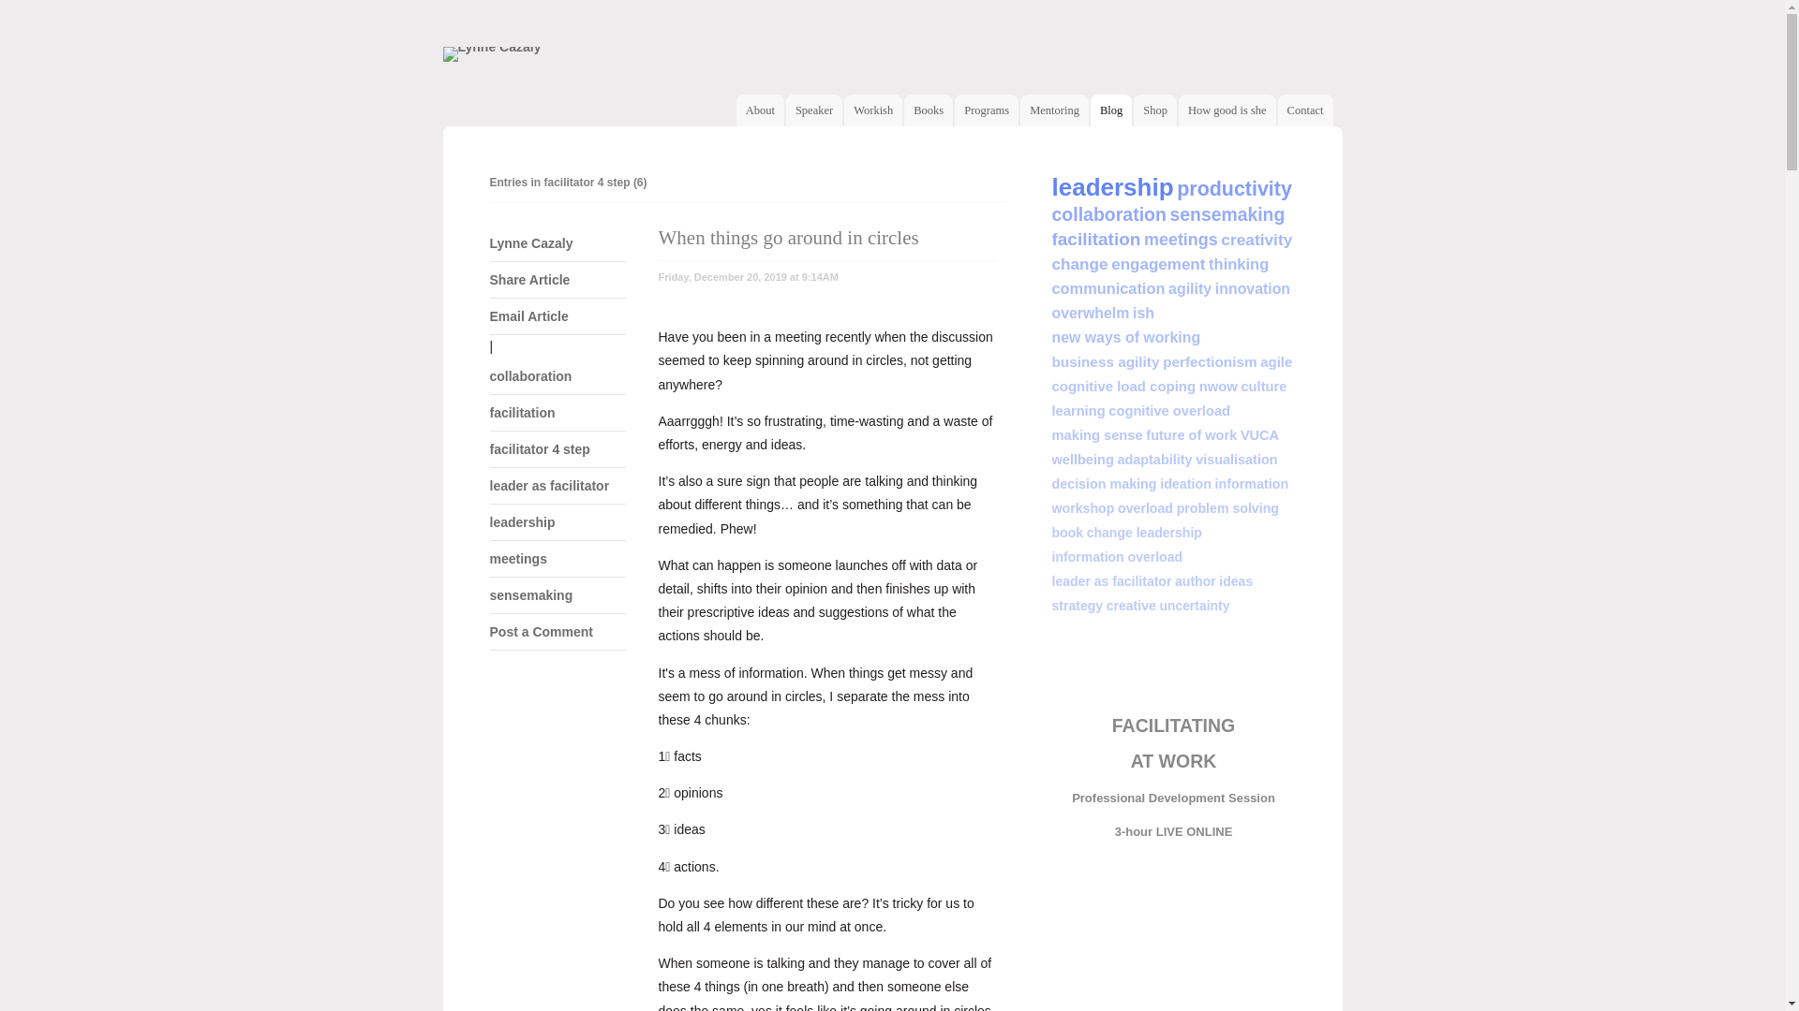 This screenshot has height=1011, width=1799. Describe the element at coordinates (1259, 436) in the screenshot. I see `VUCA` at that location.